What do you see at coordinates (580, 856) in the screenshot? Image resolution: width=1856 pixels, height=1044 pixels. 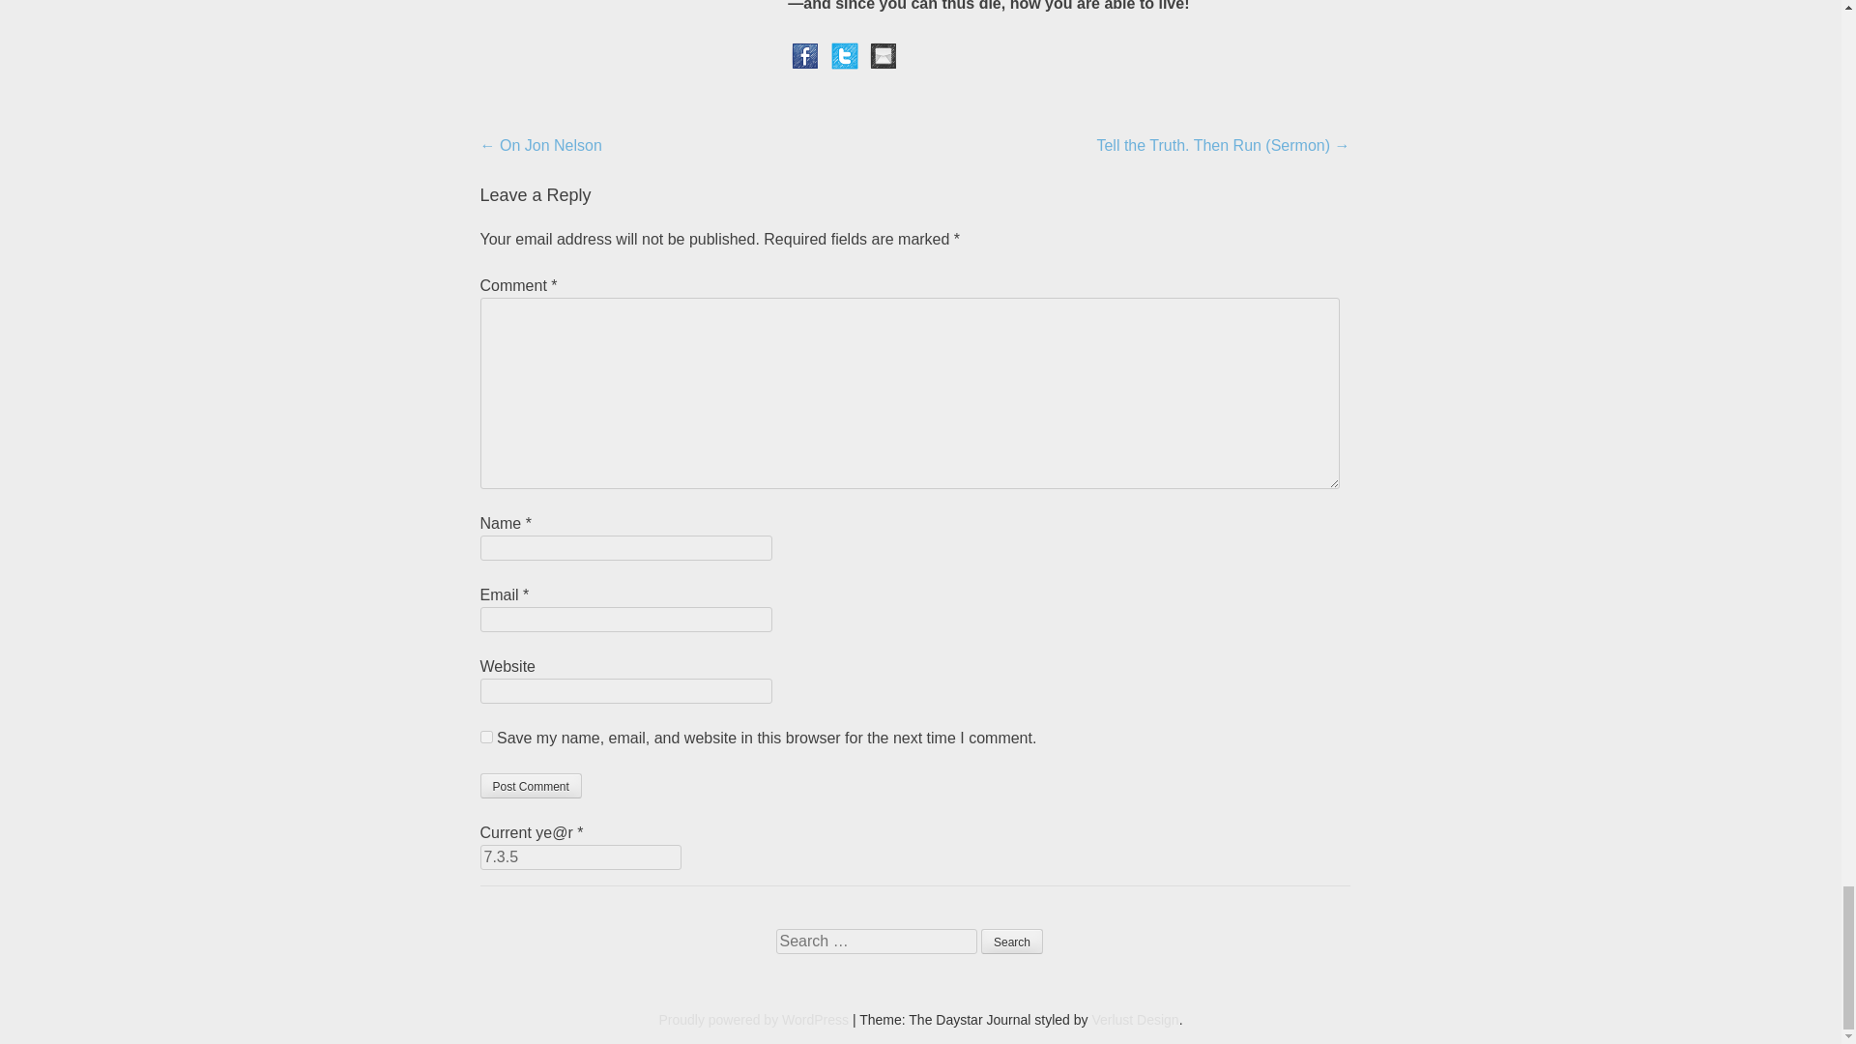 I see `7.3.5` at bounding box center [580, 856].